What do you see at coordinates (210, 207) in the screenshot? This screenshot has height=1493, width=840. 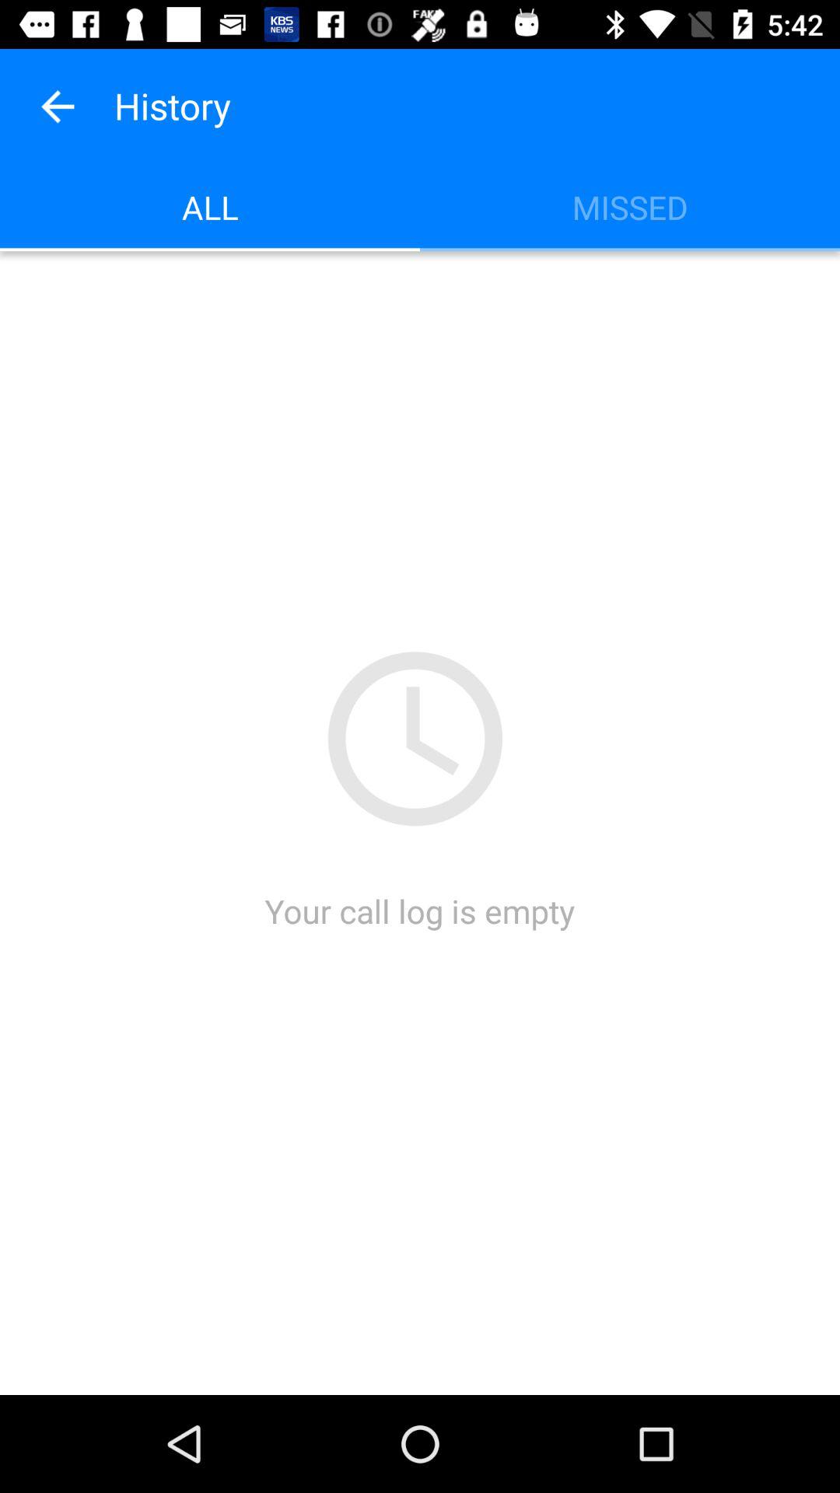 I see `open the all item` at bounding box center [210, 207].